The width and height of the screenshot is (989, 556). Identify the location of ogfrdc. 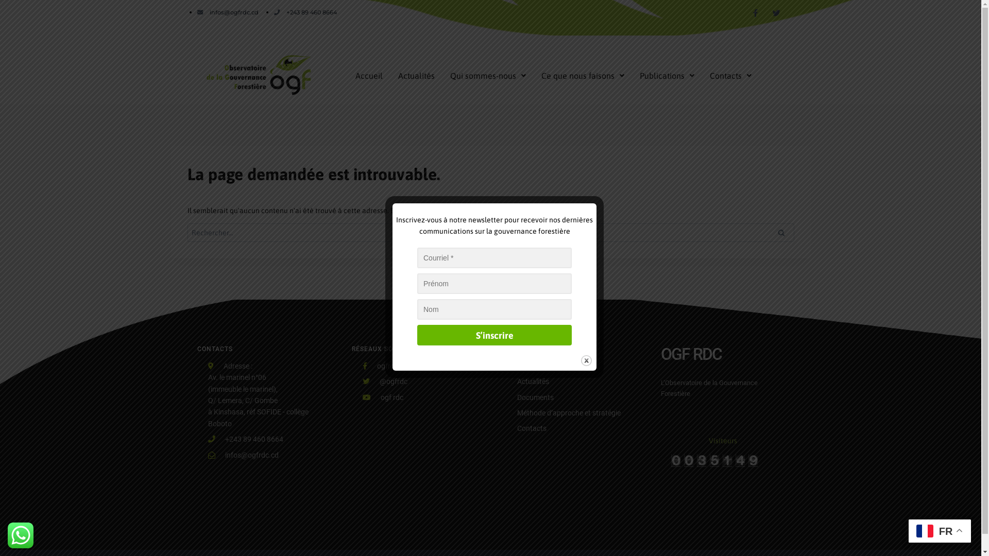
(380, 366).